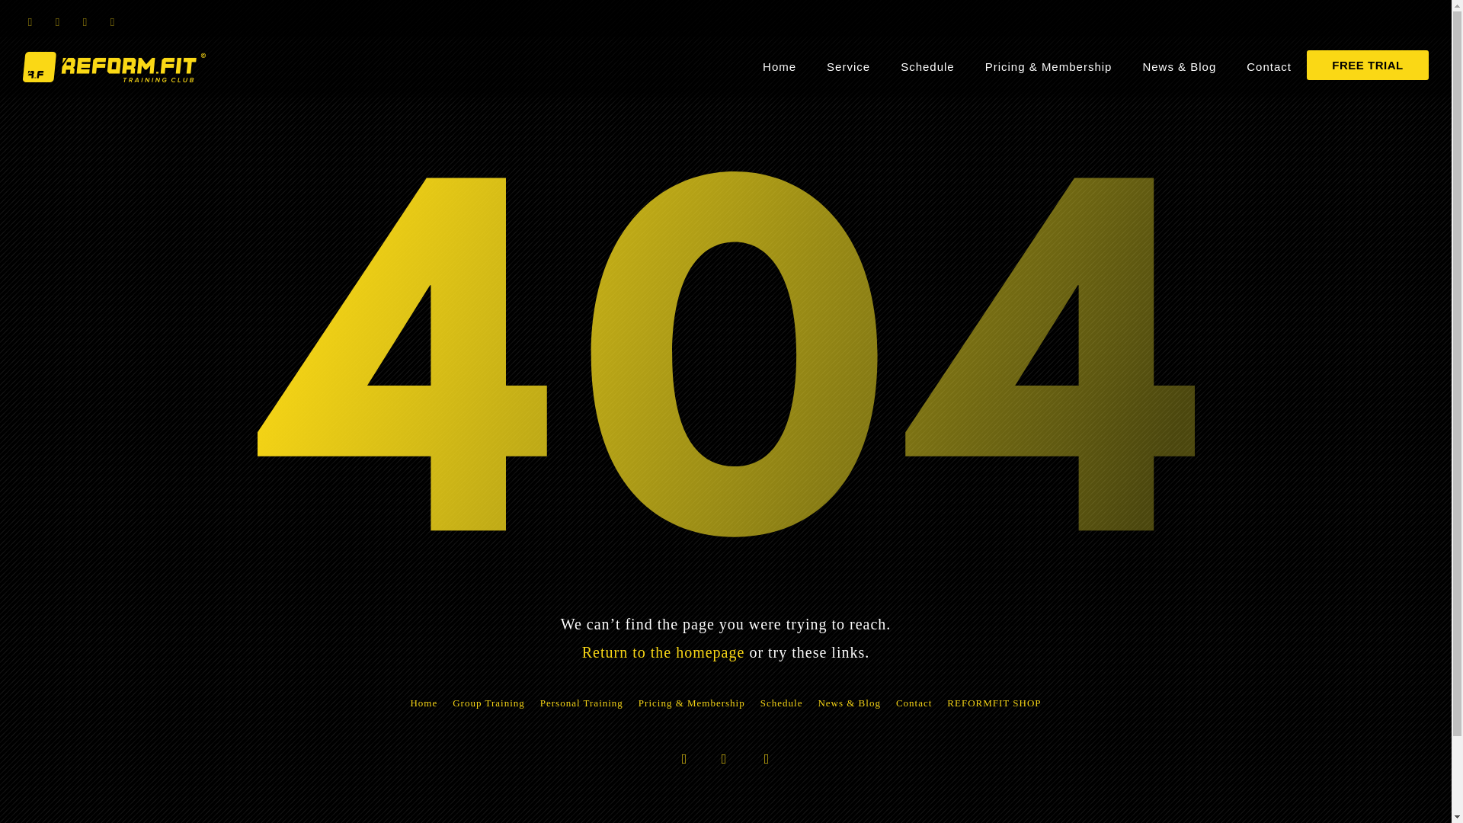 Image resolution: width=1463 pixels, height=823 pixels. I want to click on Home, so click(424, 703).